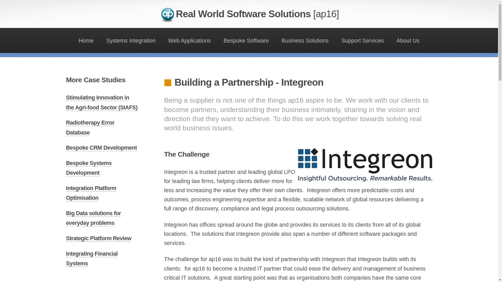 This screenshot has height=282, width=502. What do you see at coordinates (131, 40) in the screenshot?
I see `Systems Integration` at bounding box center [131, 40].